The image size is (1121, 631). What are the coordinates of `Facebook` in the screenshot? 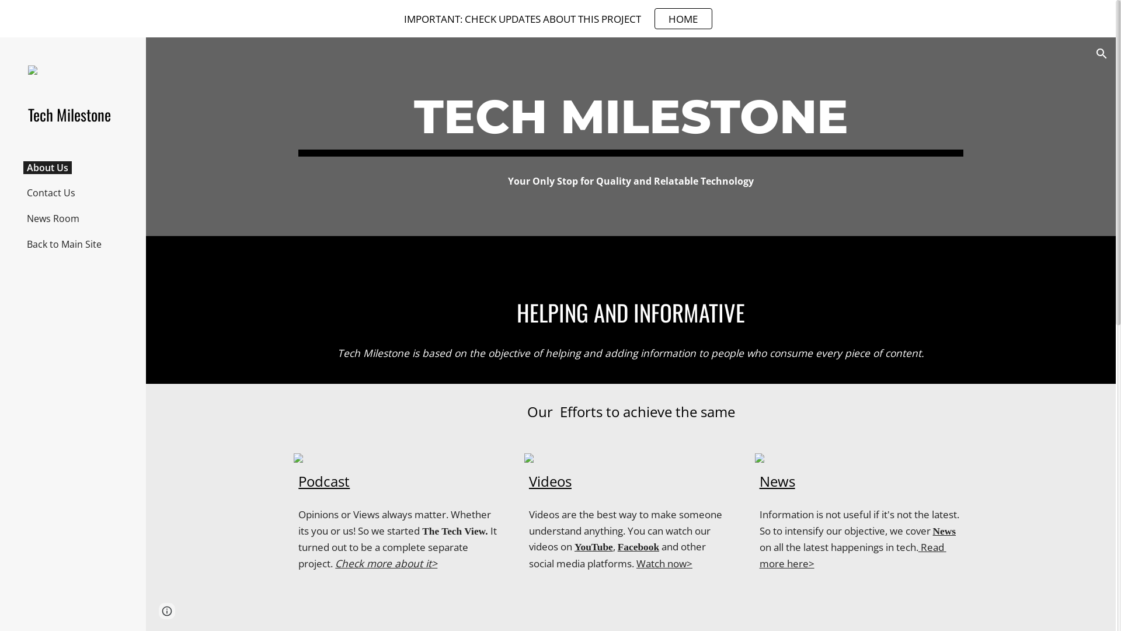 It's located at (639, 547).